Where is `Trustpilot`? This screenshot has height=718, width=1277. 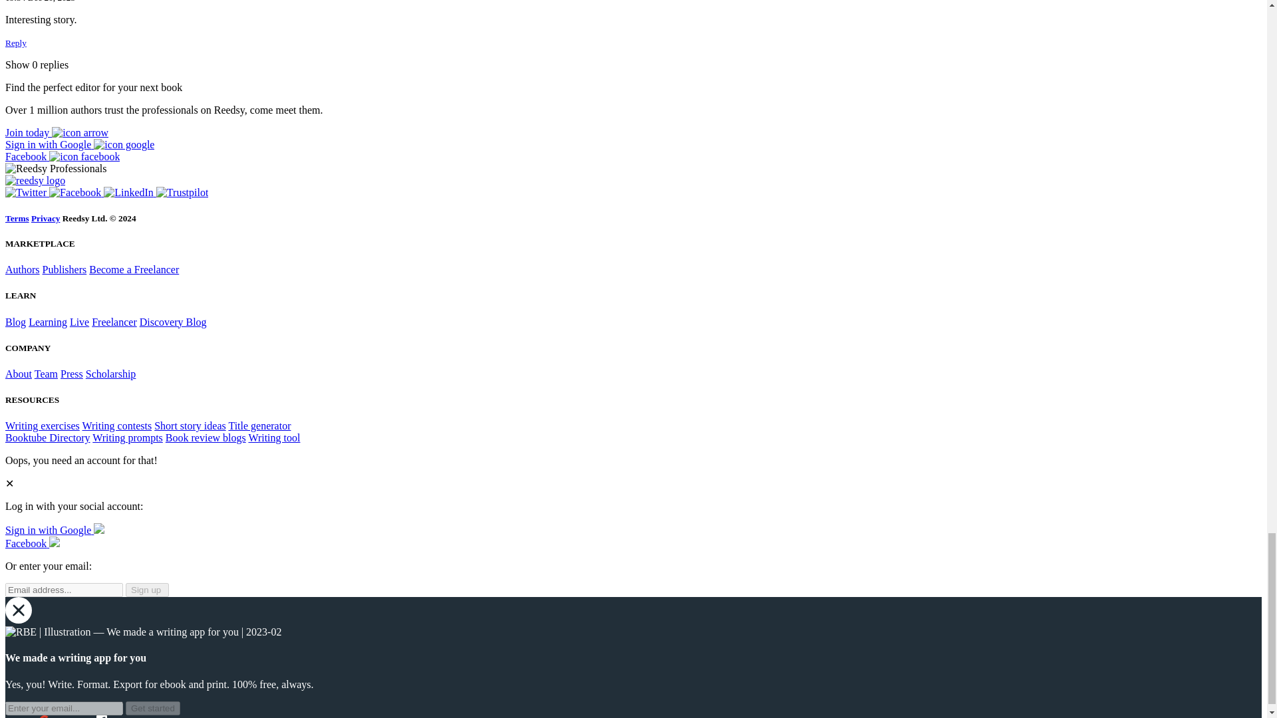 Trustpilot is located at coordinates (182, 192).